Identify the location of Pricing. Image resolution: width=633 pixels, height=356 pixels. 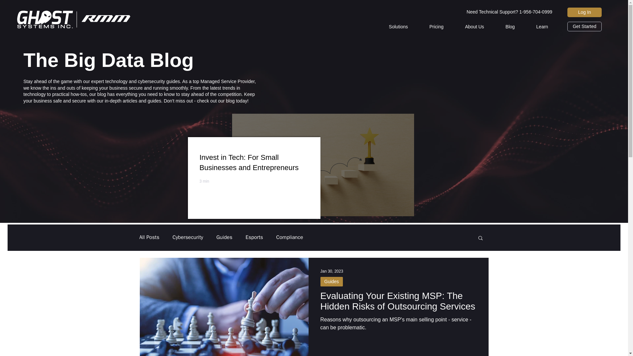
(437, 26).